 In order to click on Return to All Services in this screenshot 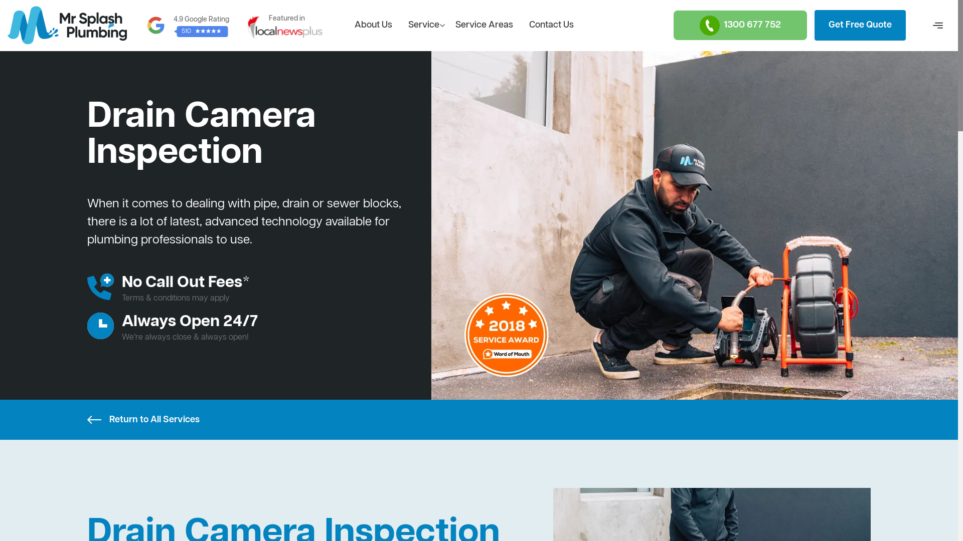, I will do `click(479, 420)`.